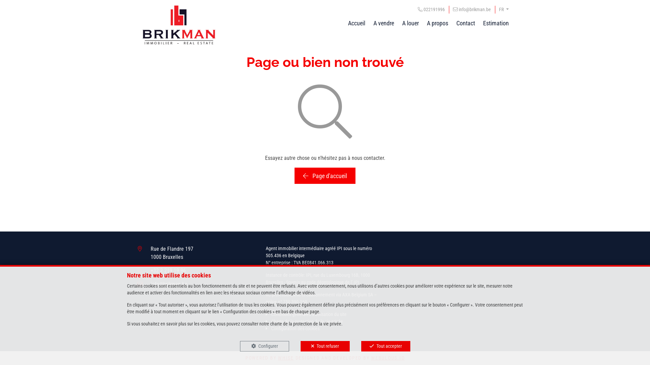 The image size is (650, 365). What do you see at coordinates (357, 23) in the screenshot?
I see `Accueil` at bounding box center [357, 23].